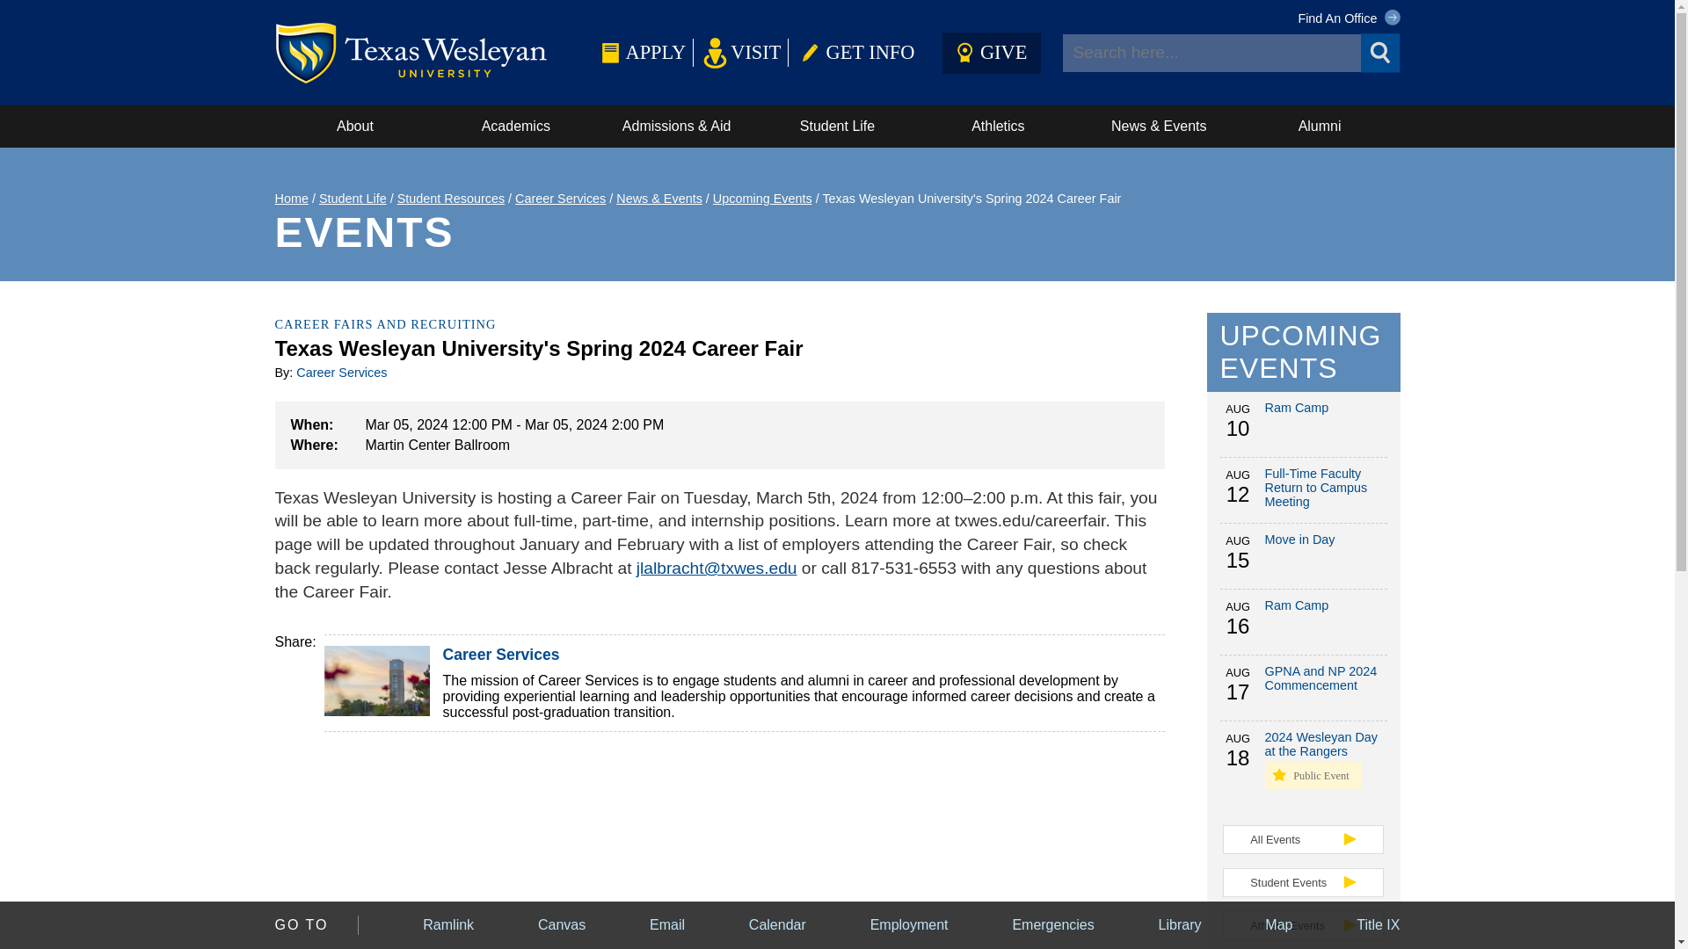 This screenshot has height=949, width=1688. I want to click on GET INFO, so click(855, 52).